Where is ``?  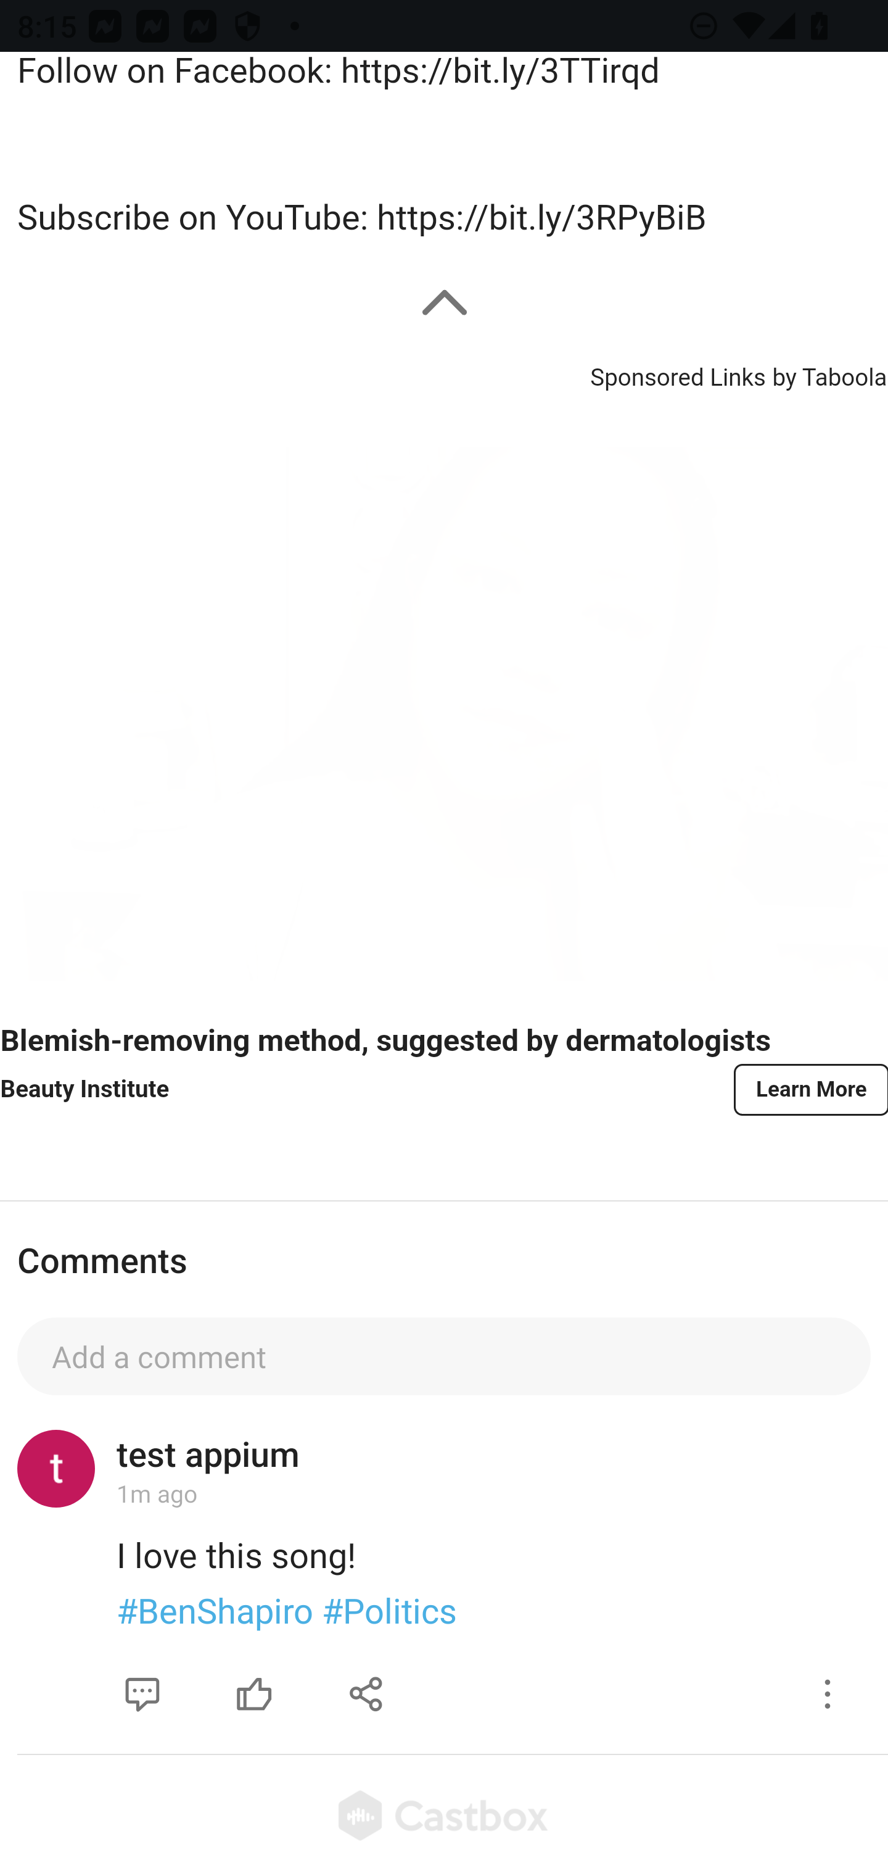
 is located at coordinates (254, 1694).